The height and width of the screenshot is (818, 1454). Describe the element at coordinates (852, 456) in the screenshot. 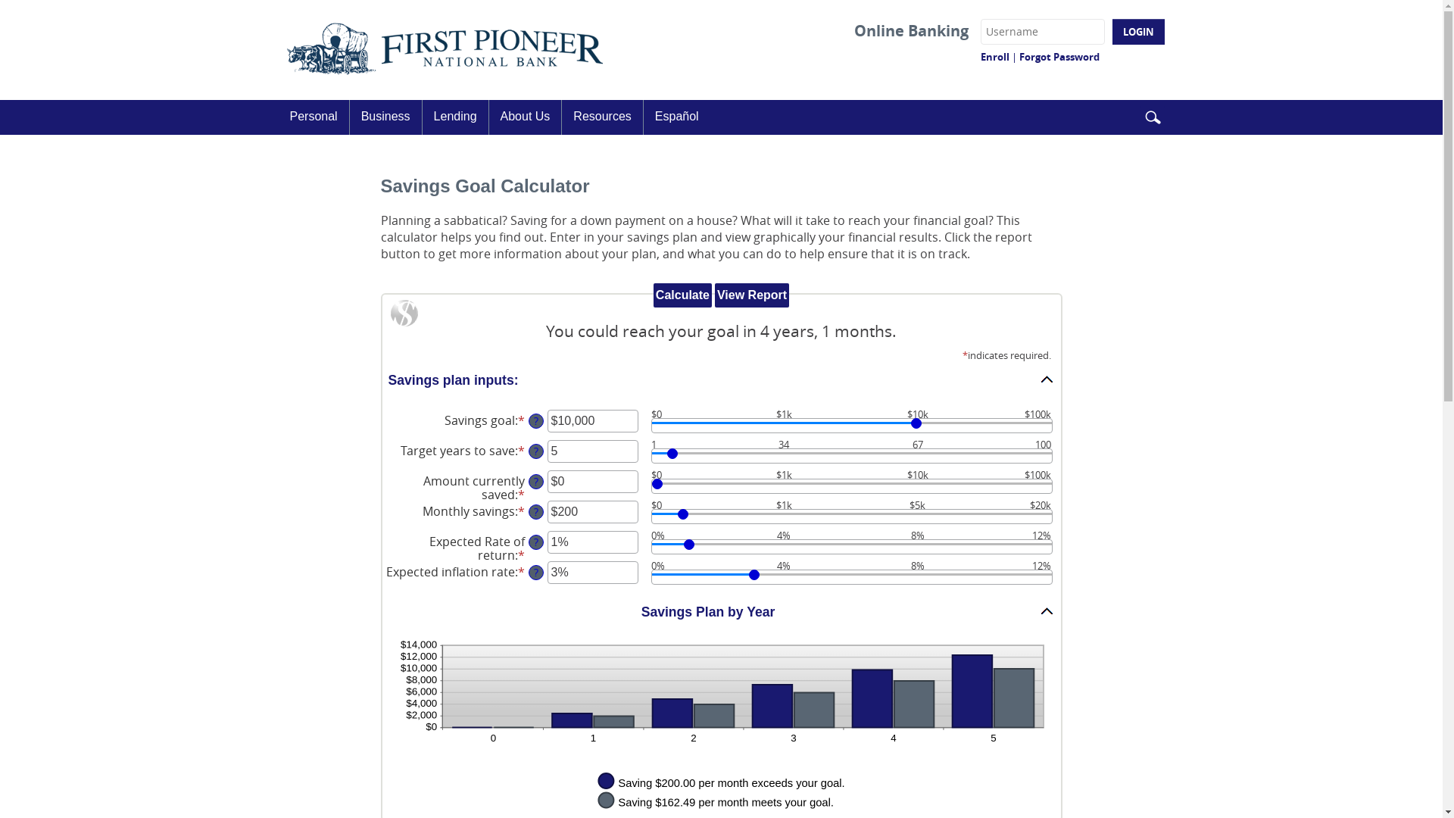

I see `Target years to save slider` at that location.